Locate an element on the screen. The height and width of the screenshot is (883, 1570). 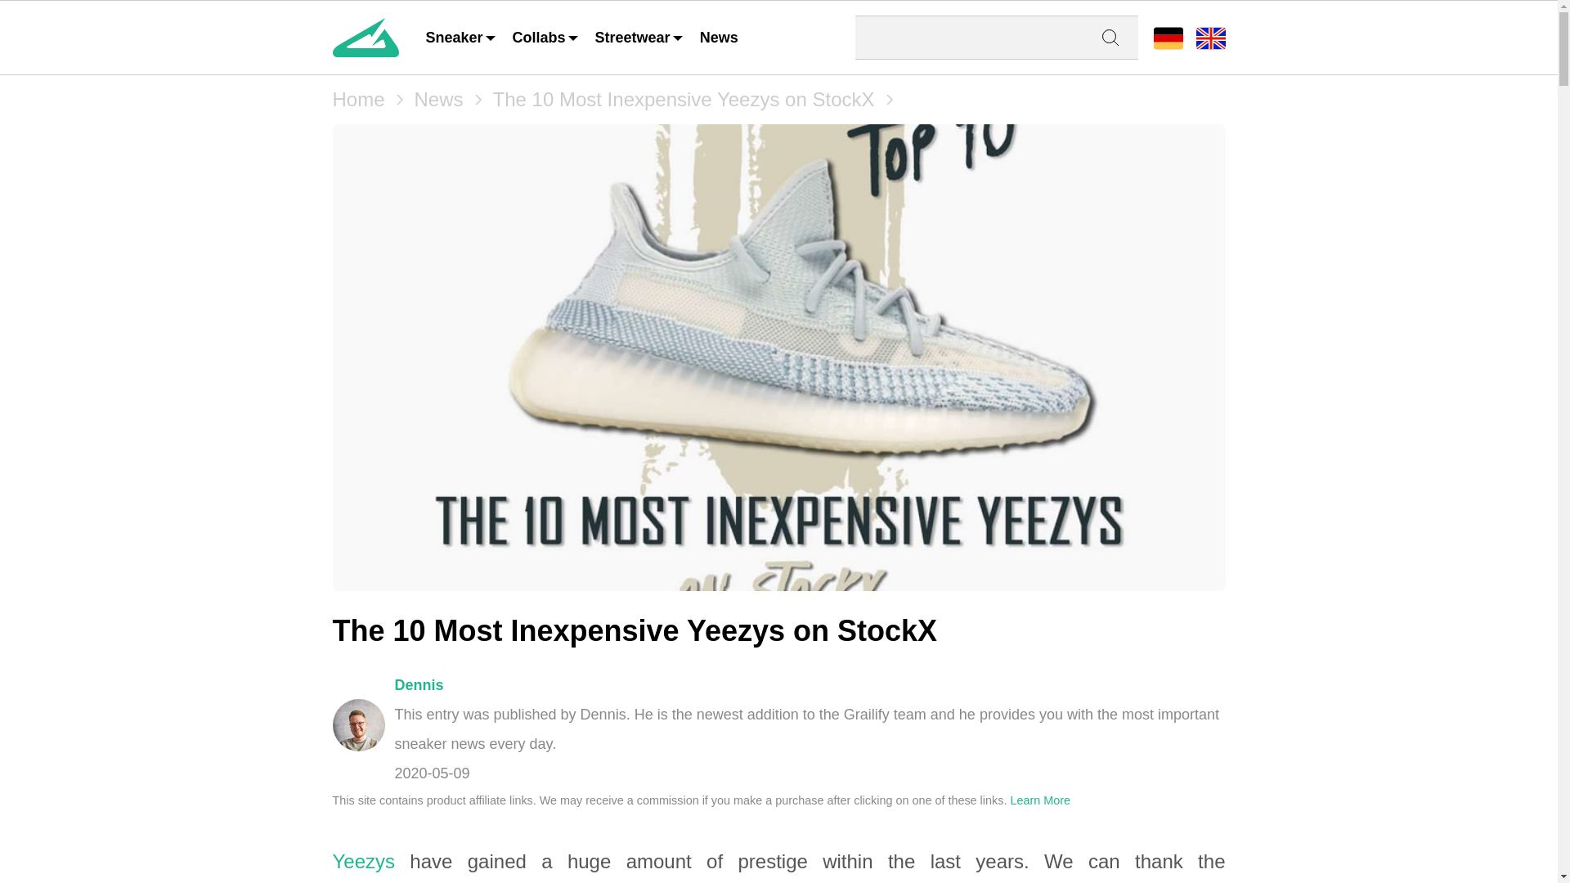
Learn More is located at coordinates (1040, 800).